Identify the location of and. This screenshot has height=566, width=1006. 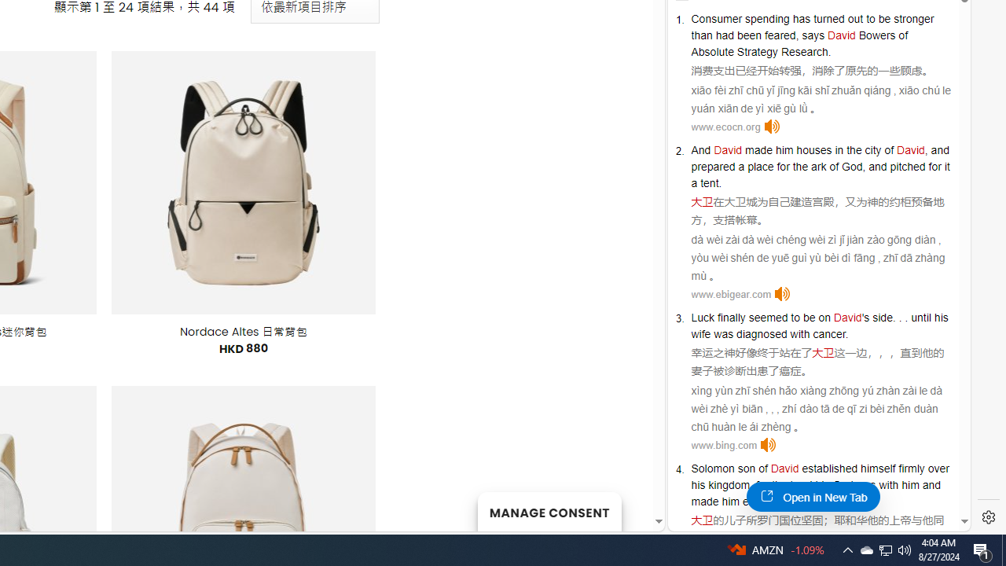
(931, 484).